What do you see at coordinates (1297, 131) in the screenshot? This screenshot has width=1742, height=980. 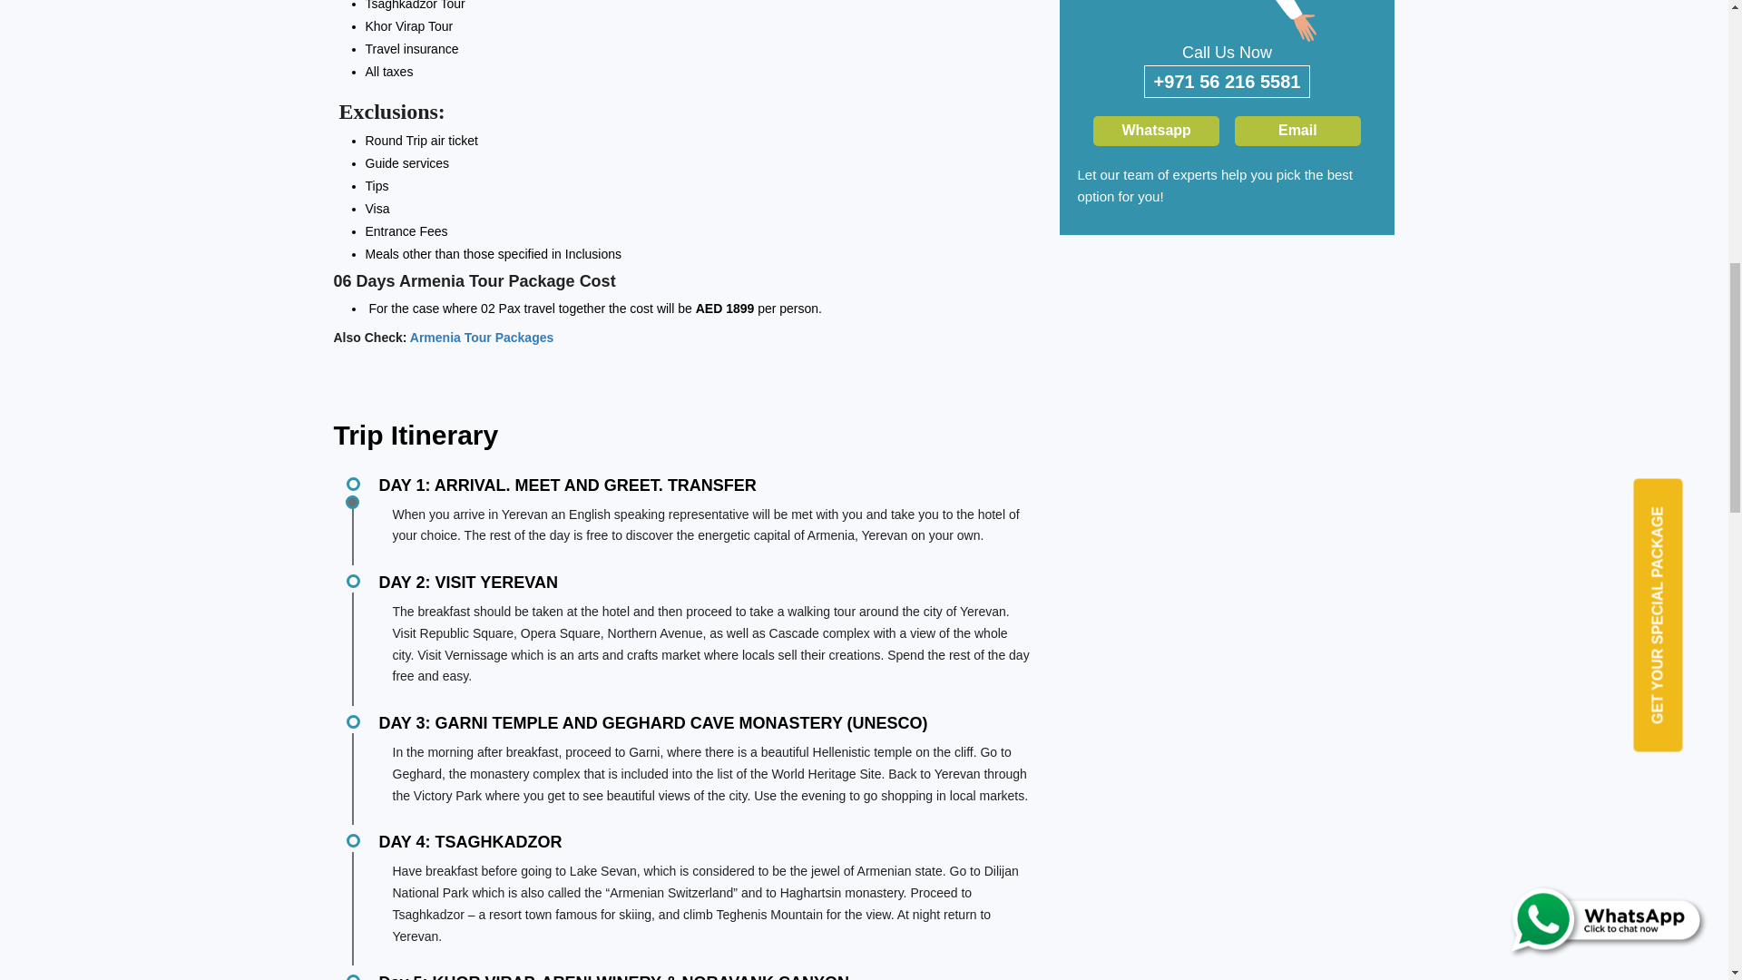 I see `Email` at bounding box center [1297, 131].